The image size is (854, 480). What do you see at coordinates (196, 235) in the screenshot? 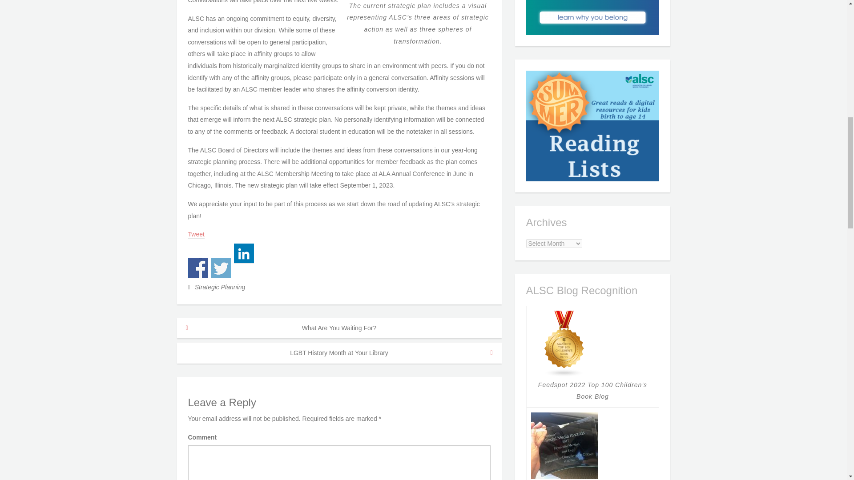
I see `Tweet` at bounding box center [196, 235].